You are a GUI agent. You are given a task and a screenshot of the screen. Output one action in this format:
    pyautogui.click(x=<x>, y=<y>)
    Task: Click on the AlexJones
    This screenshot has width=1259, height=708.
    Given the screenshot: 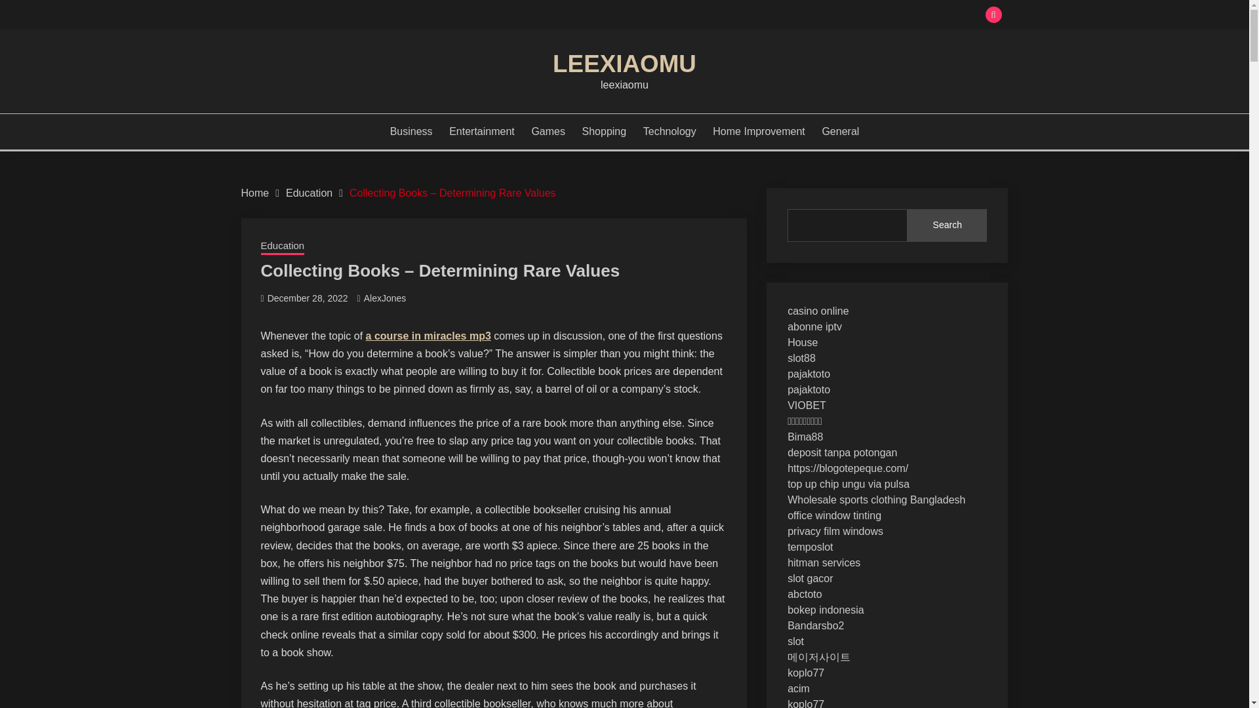 What is the action you would take?
    pyautogui.click(x=385, y=298)
    